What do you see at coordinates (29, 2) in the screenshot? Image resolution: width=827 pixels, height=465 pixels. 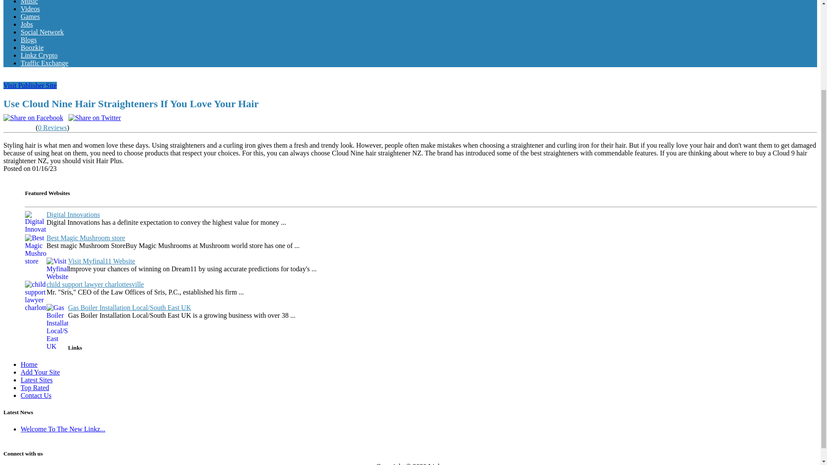 I see `Music` at bounding box center [29, 2].